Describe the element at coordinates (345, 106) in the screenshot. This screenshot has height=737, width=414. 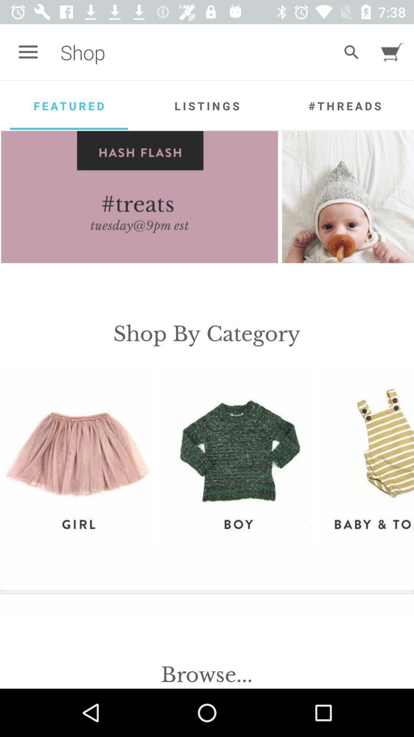
I see `select the threads option` at that location.